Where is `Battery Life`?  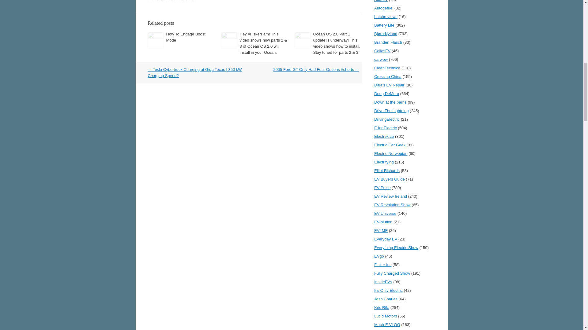
Battery Life is located at coordinates (384, 25).